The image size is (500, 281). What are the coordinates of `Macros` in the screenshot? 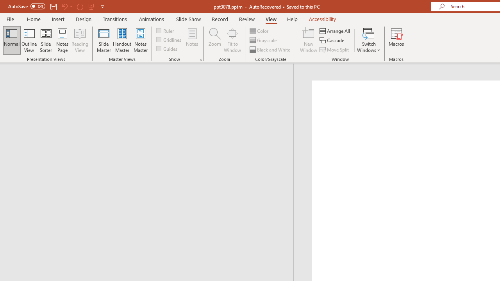 It's located at (396, 40).